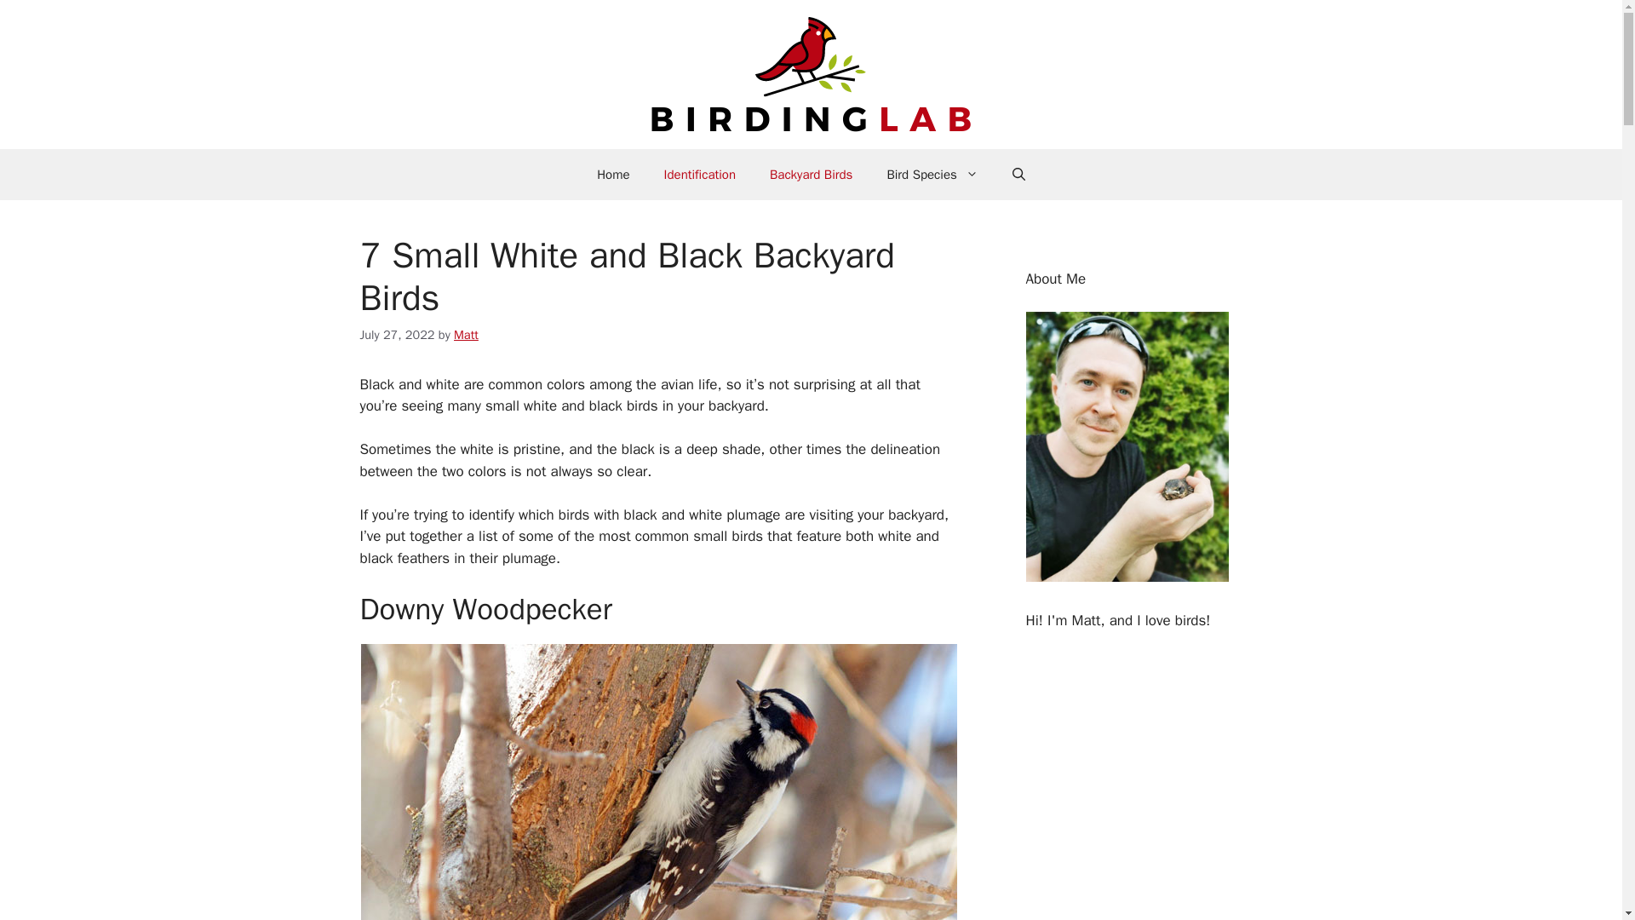 The height and width of the screenshot is (920, 1635). Describe the element at coordinates (932, 174) in the screenshot. I see `Bird Species` at that location.